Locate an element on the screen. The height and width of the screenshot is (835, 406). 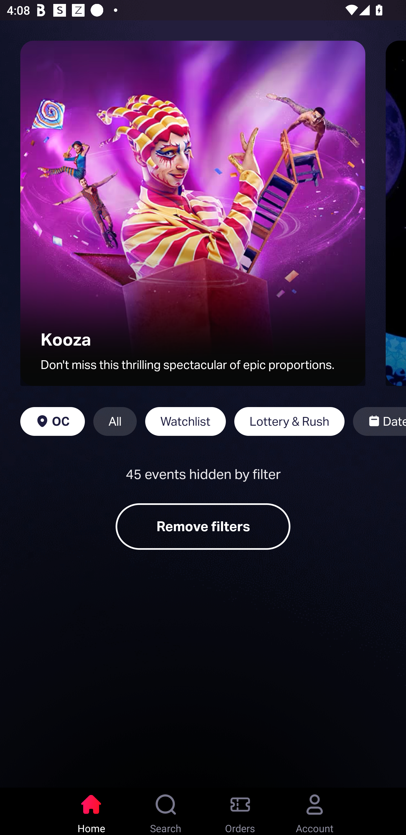
OC is located at coordinates (52, 421).